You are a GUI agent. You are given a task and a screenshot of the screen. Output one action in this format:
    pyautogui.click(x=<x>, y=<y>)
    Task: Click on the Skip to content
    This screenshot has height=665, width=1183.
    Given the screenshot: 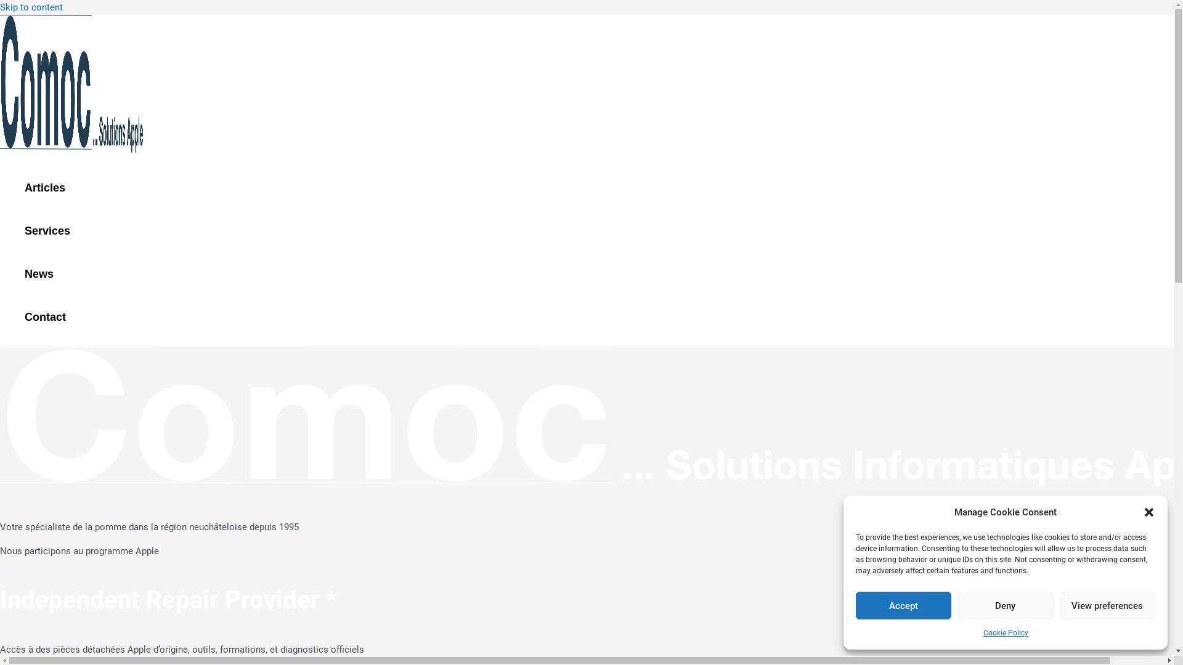 What is the action you would take?
    pyautogui.click(x=31, y=7)
    